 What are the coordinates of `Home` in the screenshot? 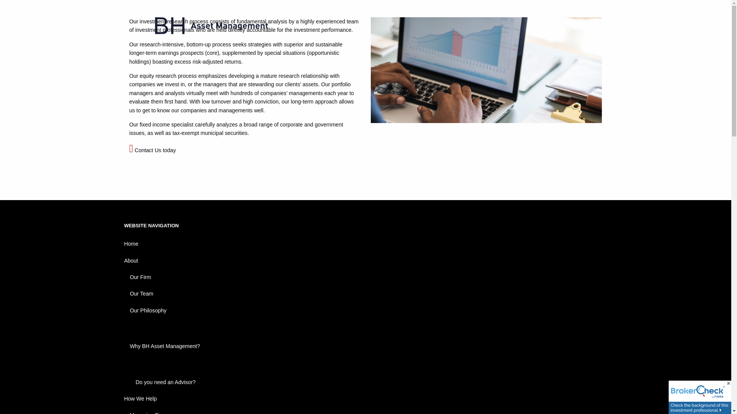 It's located at (365, 244).